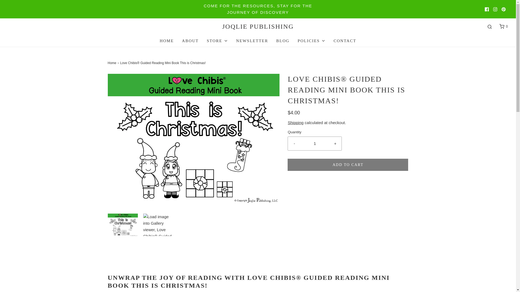  What do you see at coordinates (190, 41) in the screenshot?
I see `ABOUT` at bounding box center [190, 41].